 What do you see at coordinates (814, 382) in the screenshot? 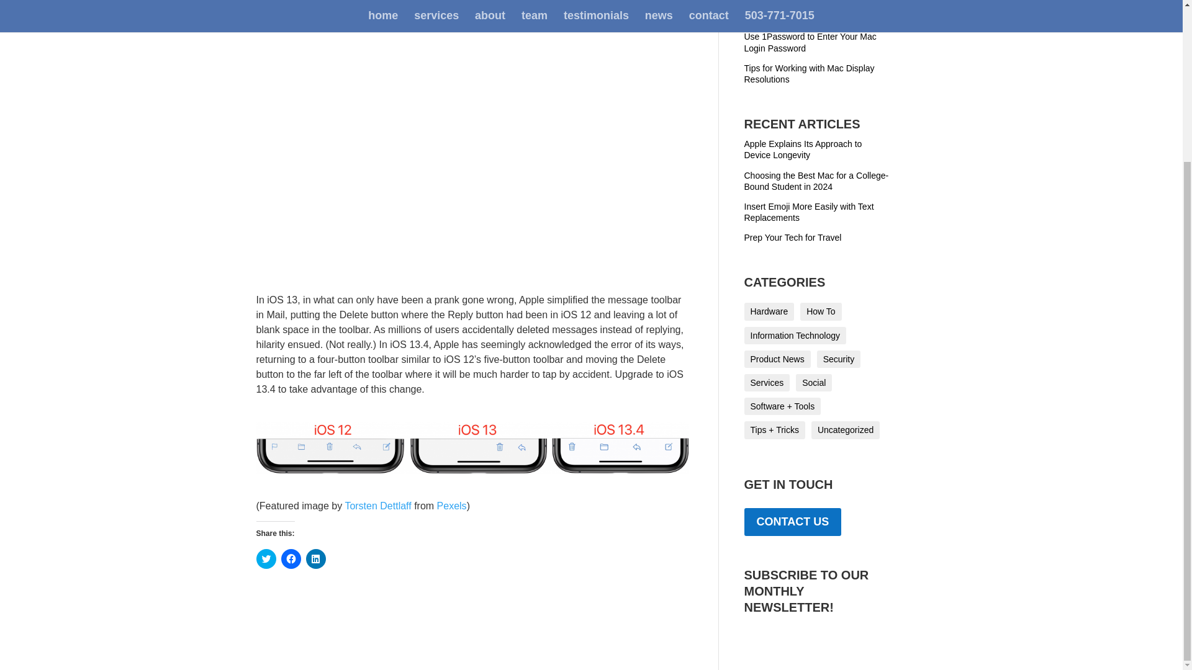
I see `Social` at bounding box center [814, 382].